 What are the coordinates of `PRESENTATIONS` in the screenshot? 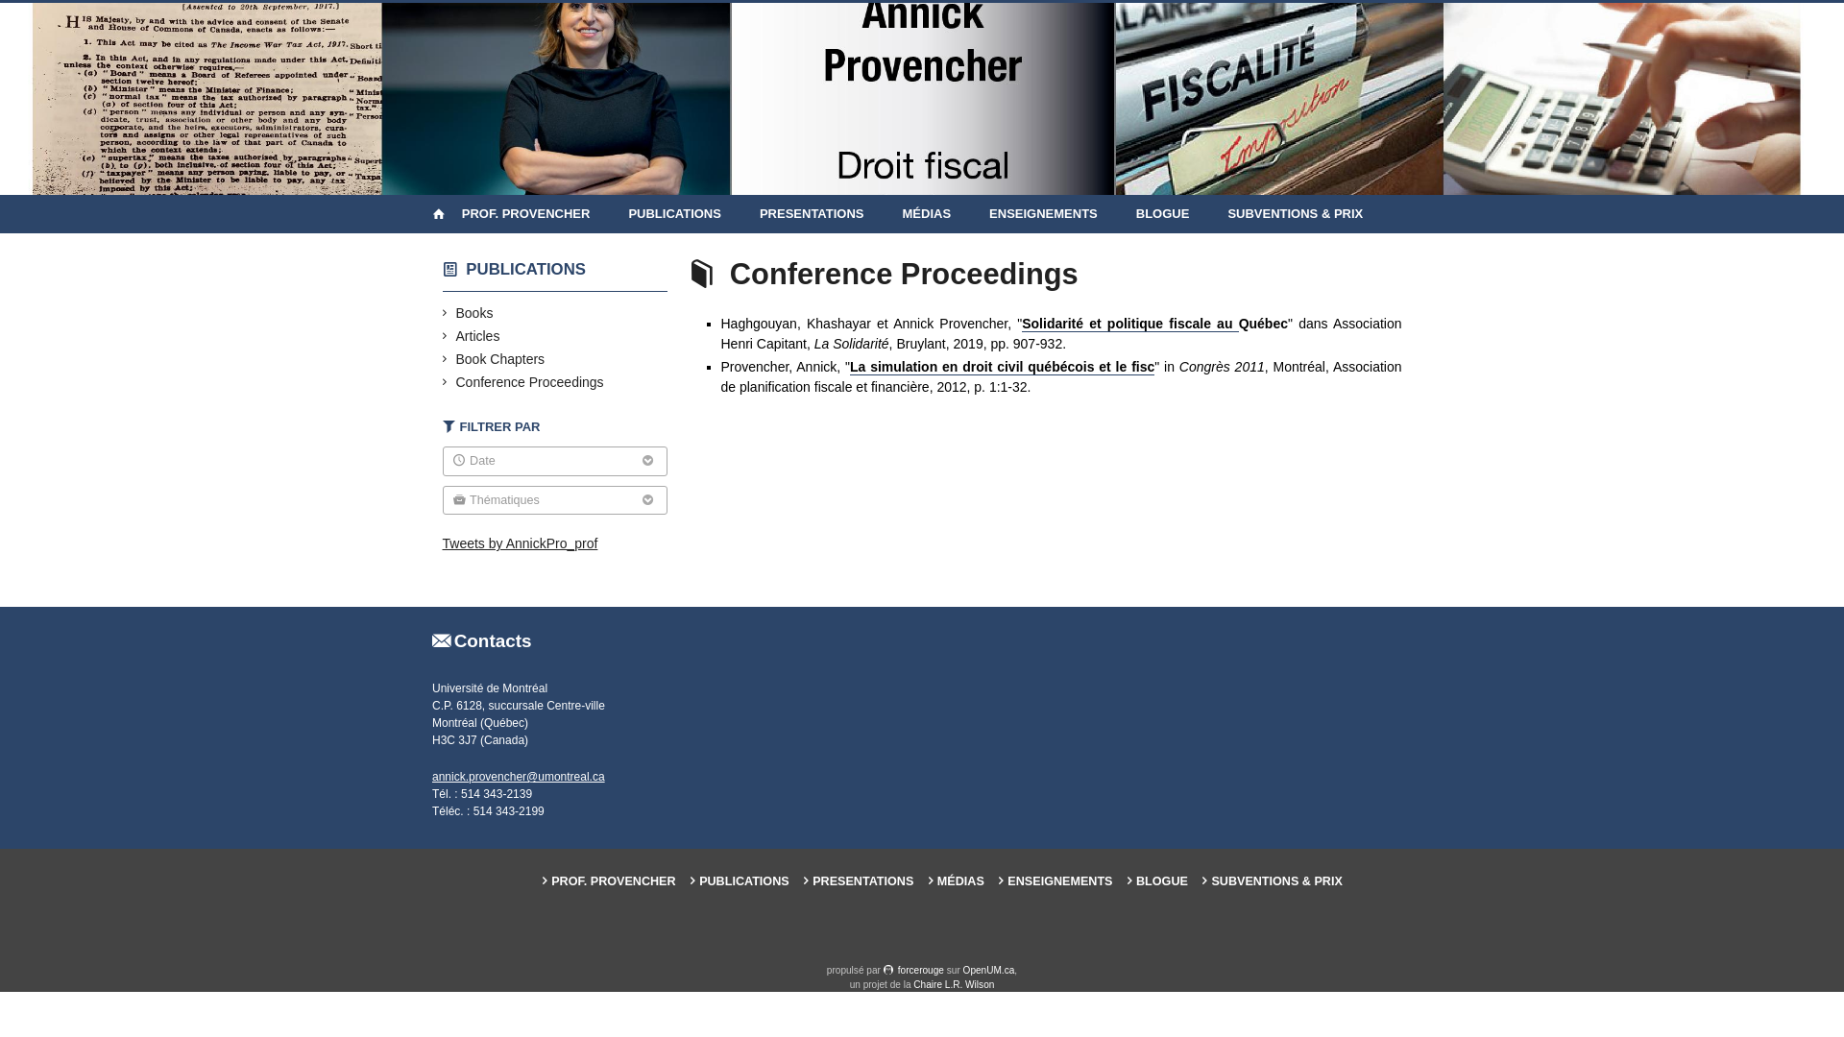 It's located at (813, 214).